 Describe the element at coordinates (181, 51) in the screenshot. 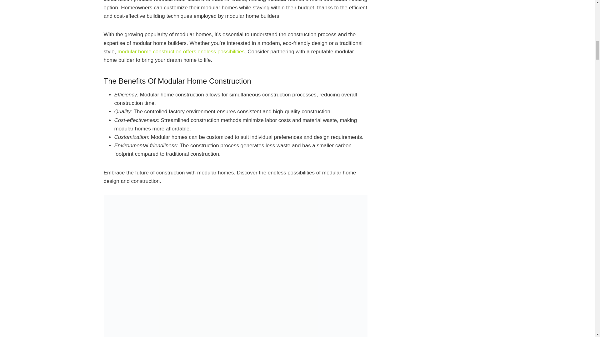

I see `modular home construction offers endless possibilities` at that location.